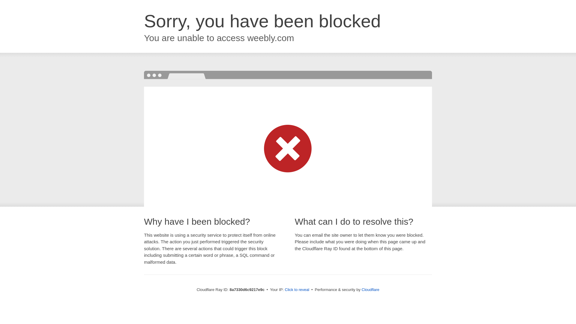 Image resolution: width=576 pixels, height=324 pixels. I want to click on Click to reveal, so click(297, 290).